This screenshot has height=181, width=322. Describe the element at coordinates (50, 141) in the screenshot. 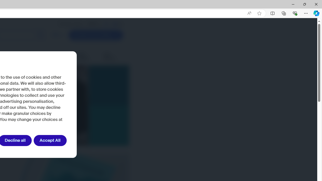

I see `Accept All` at that location.